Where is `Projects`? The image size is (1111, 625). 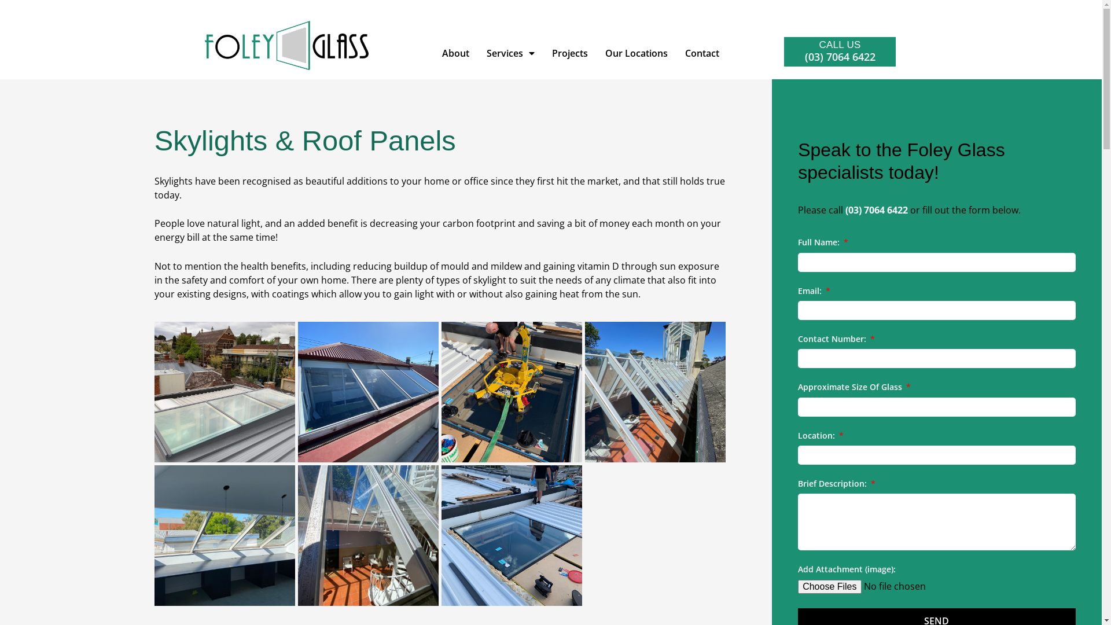 Projects is located at coordinates (570, 53).